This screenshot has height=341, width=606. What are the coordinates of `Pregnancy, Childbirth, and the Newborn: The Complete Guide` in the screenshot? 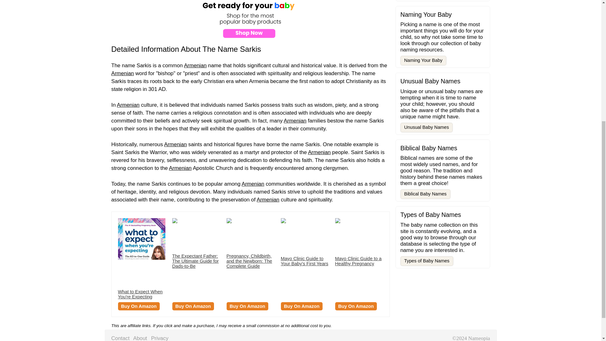 It's located at (249, 261).